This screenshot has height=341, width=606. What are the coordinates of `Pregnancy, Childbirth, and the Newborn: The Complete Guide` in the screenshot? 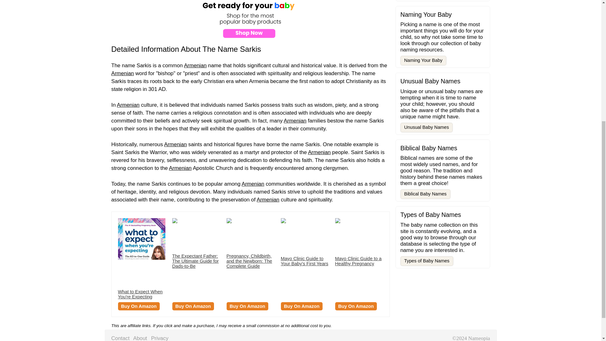 It's located at (249, 261).